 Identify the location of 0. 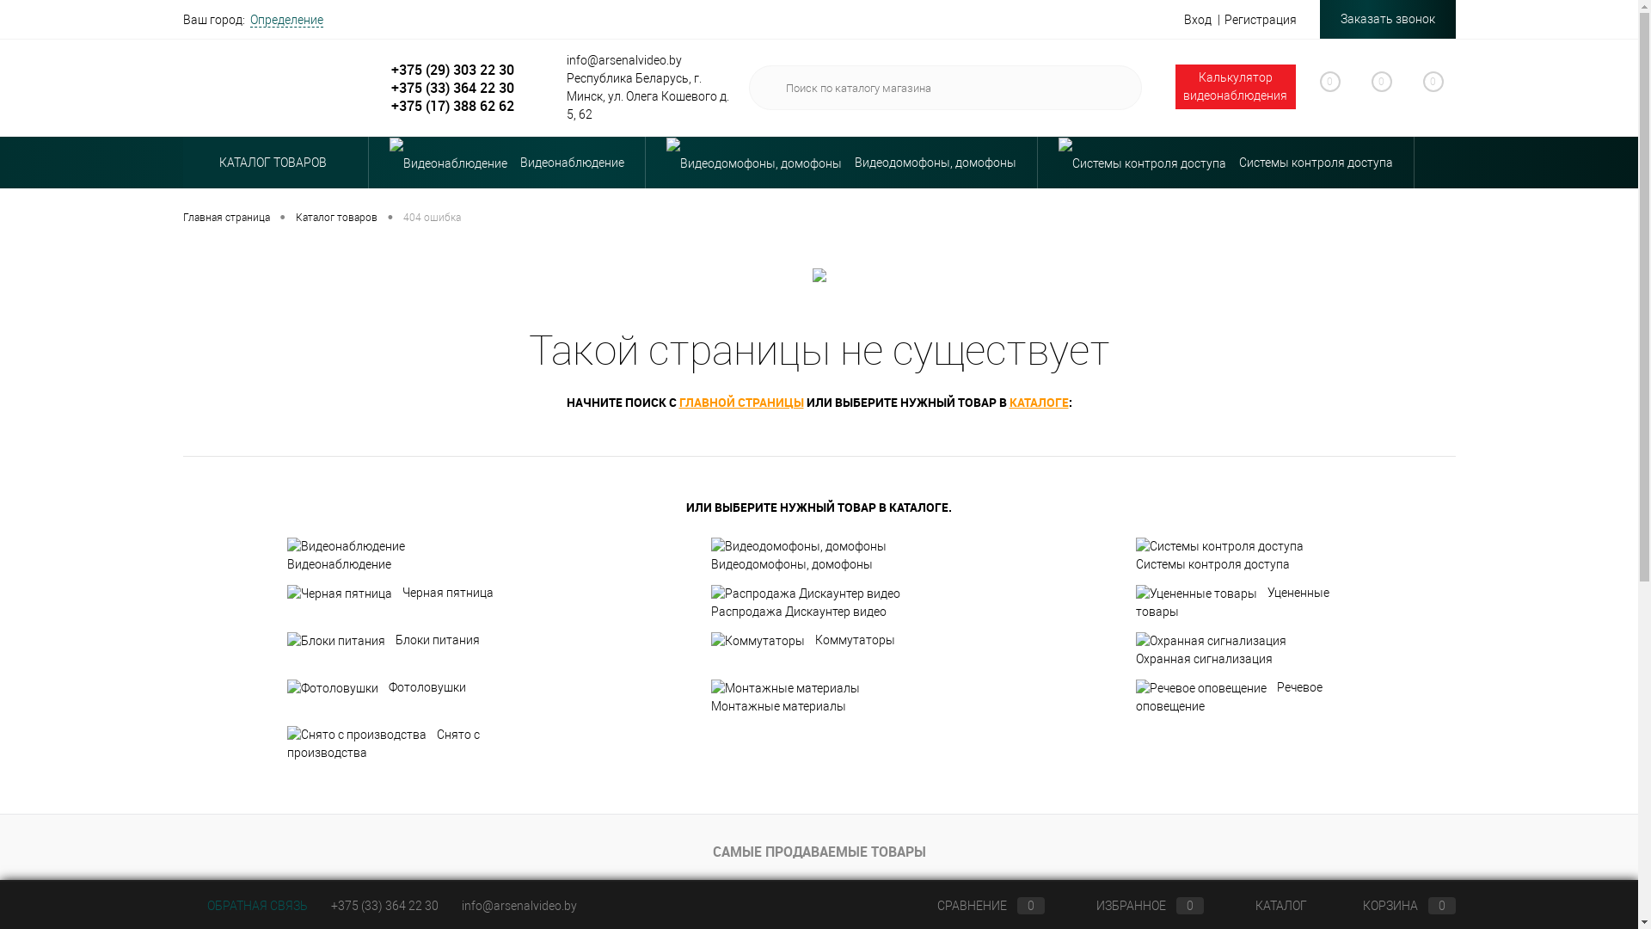
(1321, 91).